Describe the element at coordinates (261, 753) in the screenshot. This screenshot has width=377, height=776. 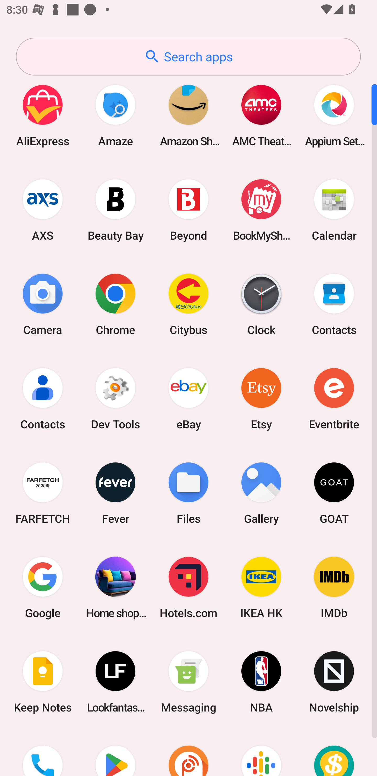
I see `Podcasts` at that location.